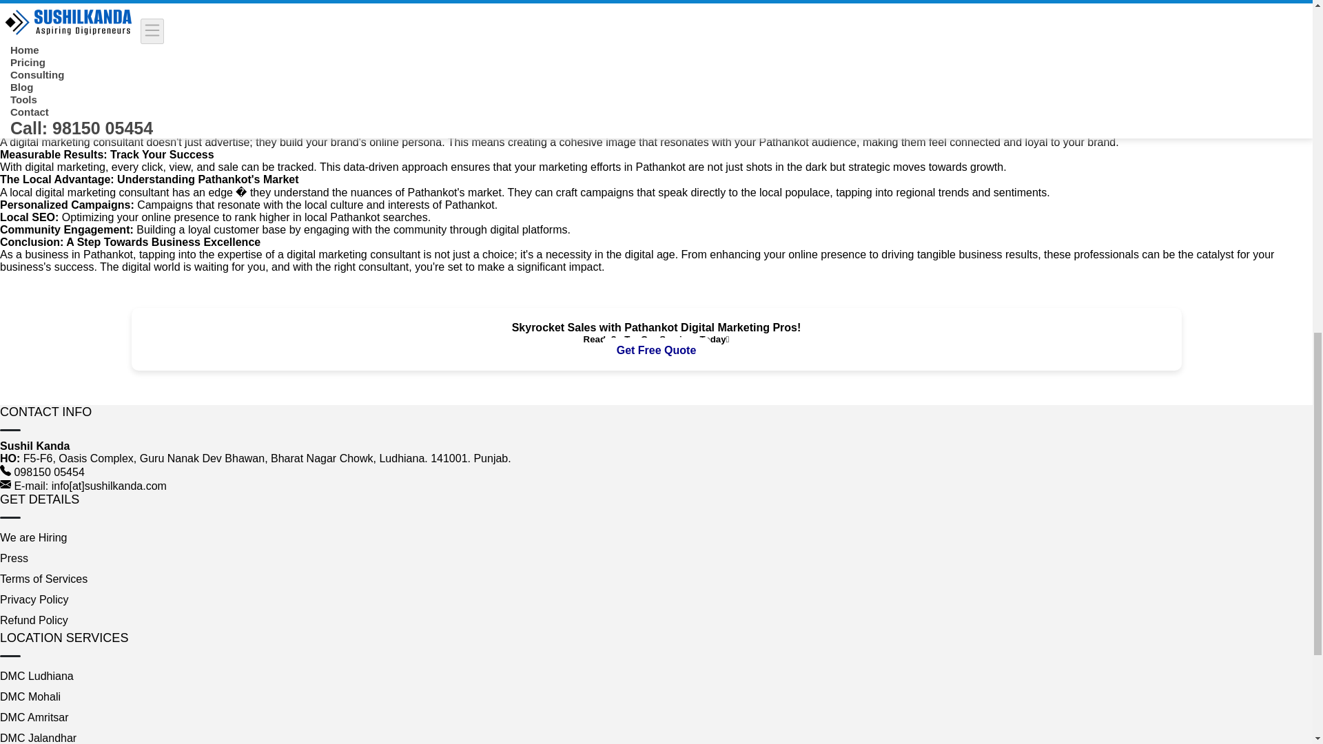 The height and width of the screenshot is (744, 1323). What do you see at coordinates (30, 696) in the screenshot?
I see `DMC Mohali` at bounding box center [30, 696].